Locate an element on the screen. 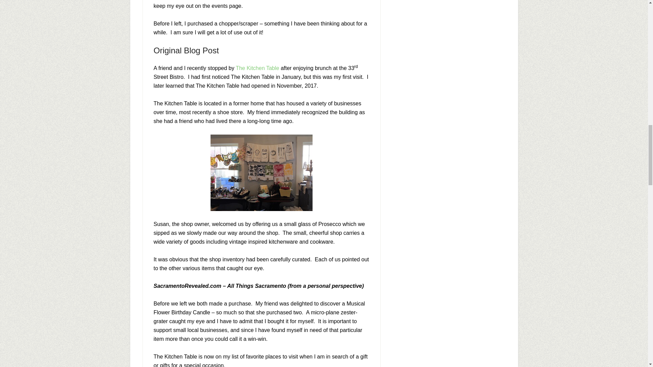  The Kitchen Table is located at coordinates (257, 68).